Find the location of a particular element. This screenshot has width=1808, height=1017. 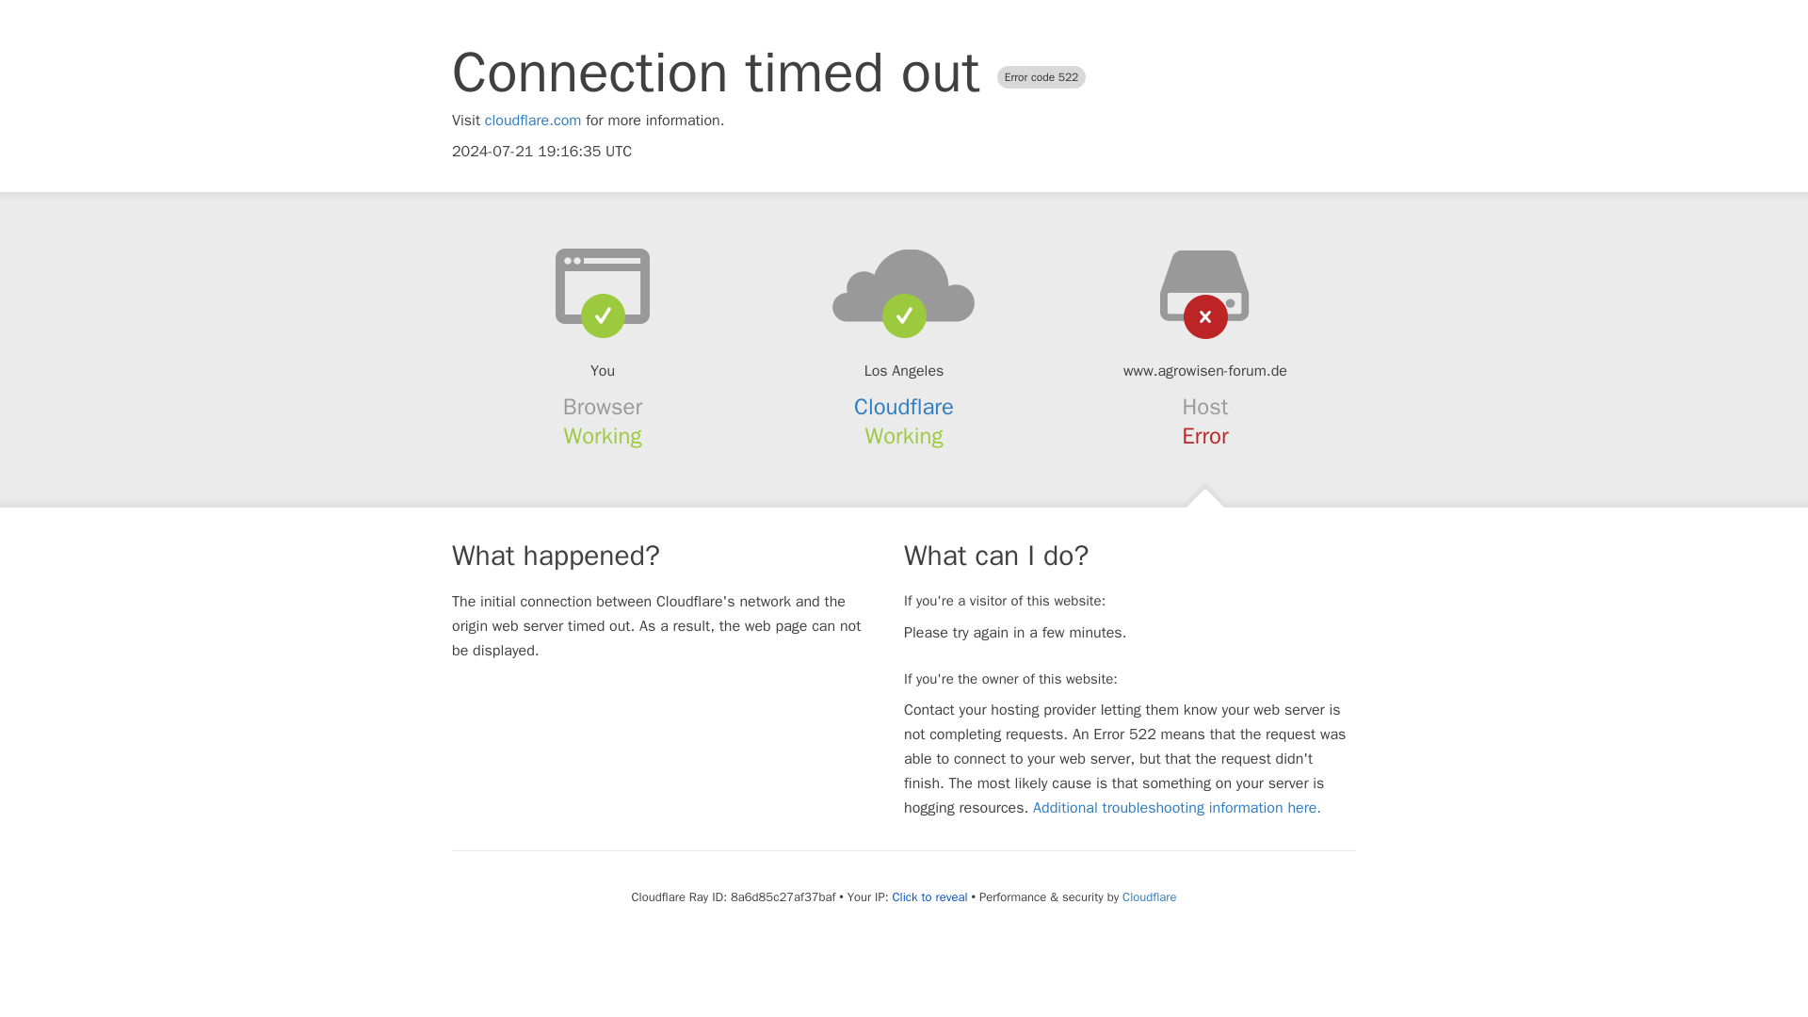

Cloudflare is located at coordinates (1149, 896).